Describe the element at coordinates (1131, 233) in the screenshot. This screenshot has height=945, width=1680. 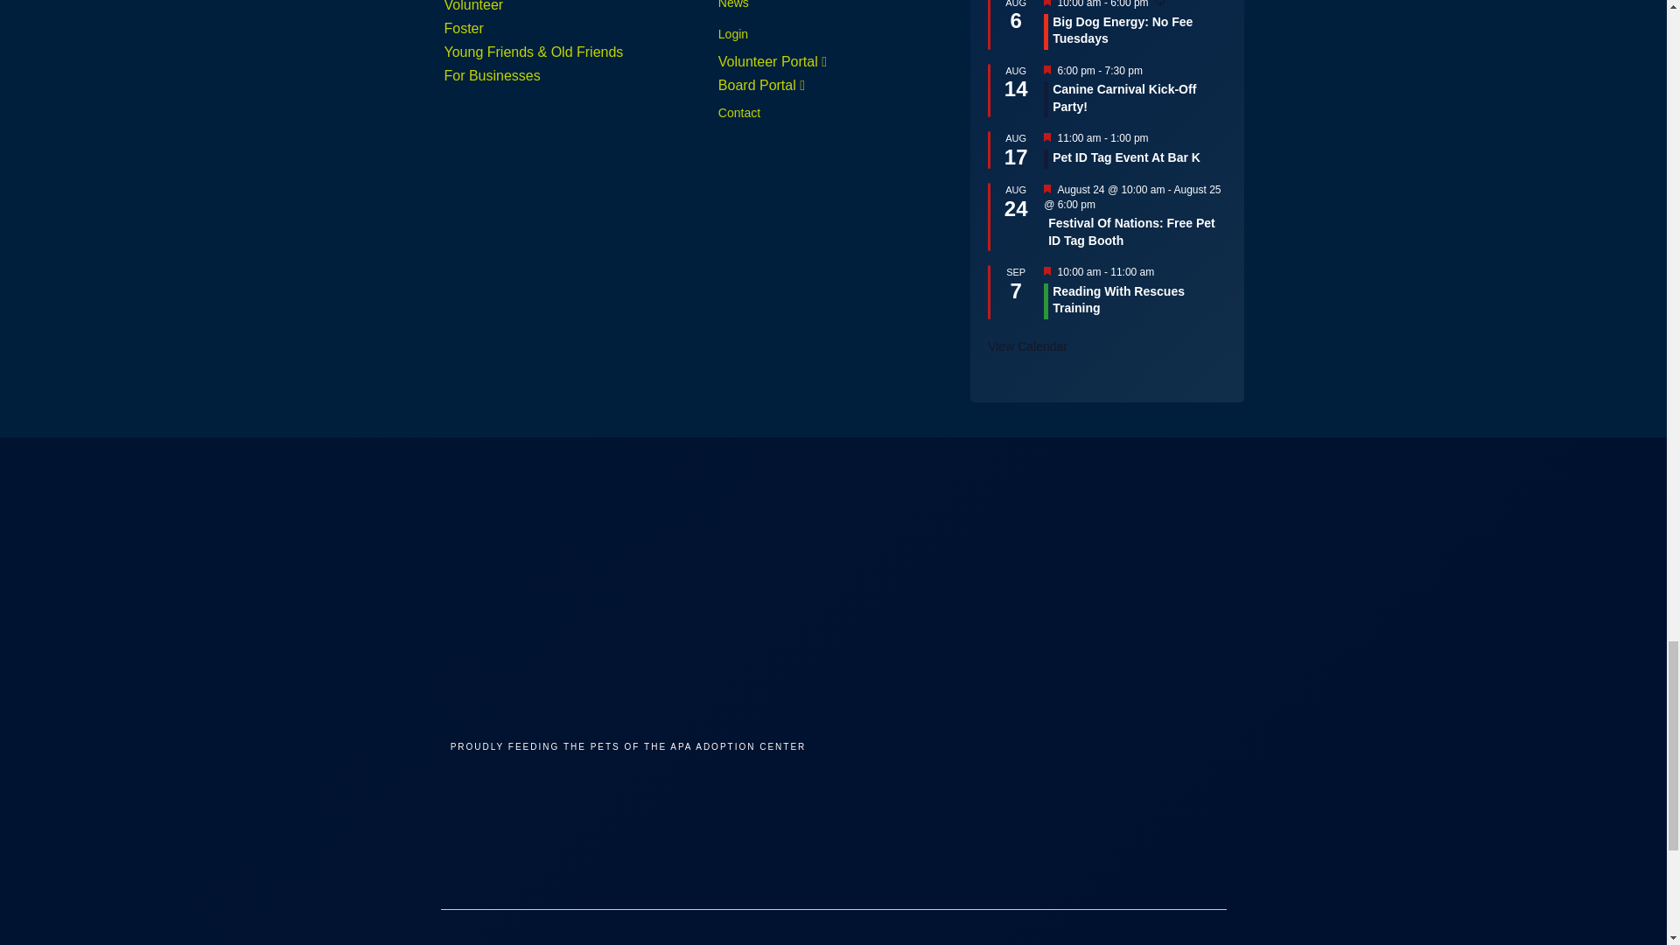
I see `Festival of Nations: Free Pet ID Tag Booth` at that location.